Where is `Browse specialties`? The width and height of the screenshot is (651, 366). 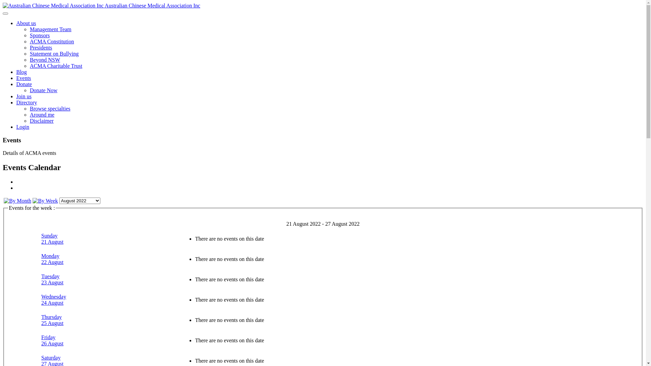 Browse specialties is located at coordinates (50, 108).